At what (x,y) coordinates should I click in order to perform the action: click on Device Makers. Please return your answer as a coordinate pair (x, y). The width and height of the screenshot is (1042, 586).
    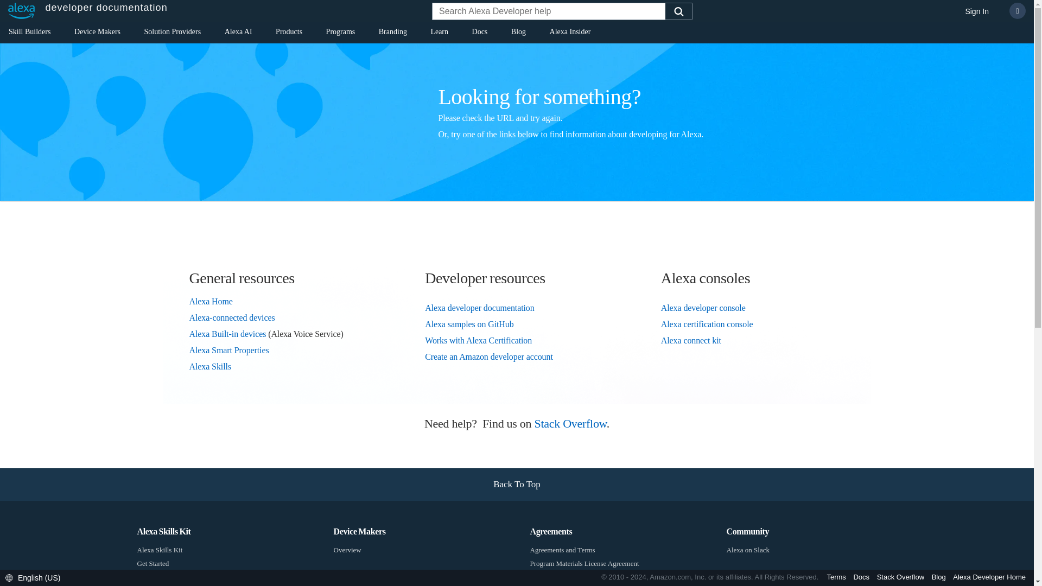
    Looking at the image, I should click on (97, 34).